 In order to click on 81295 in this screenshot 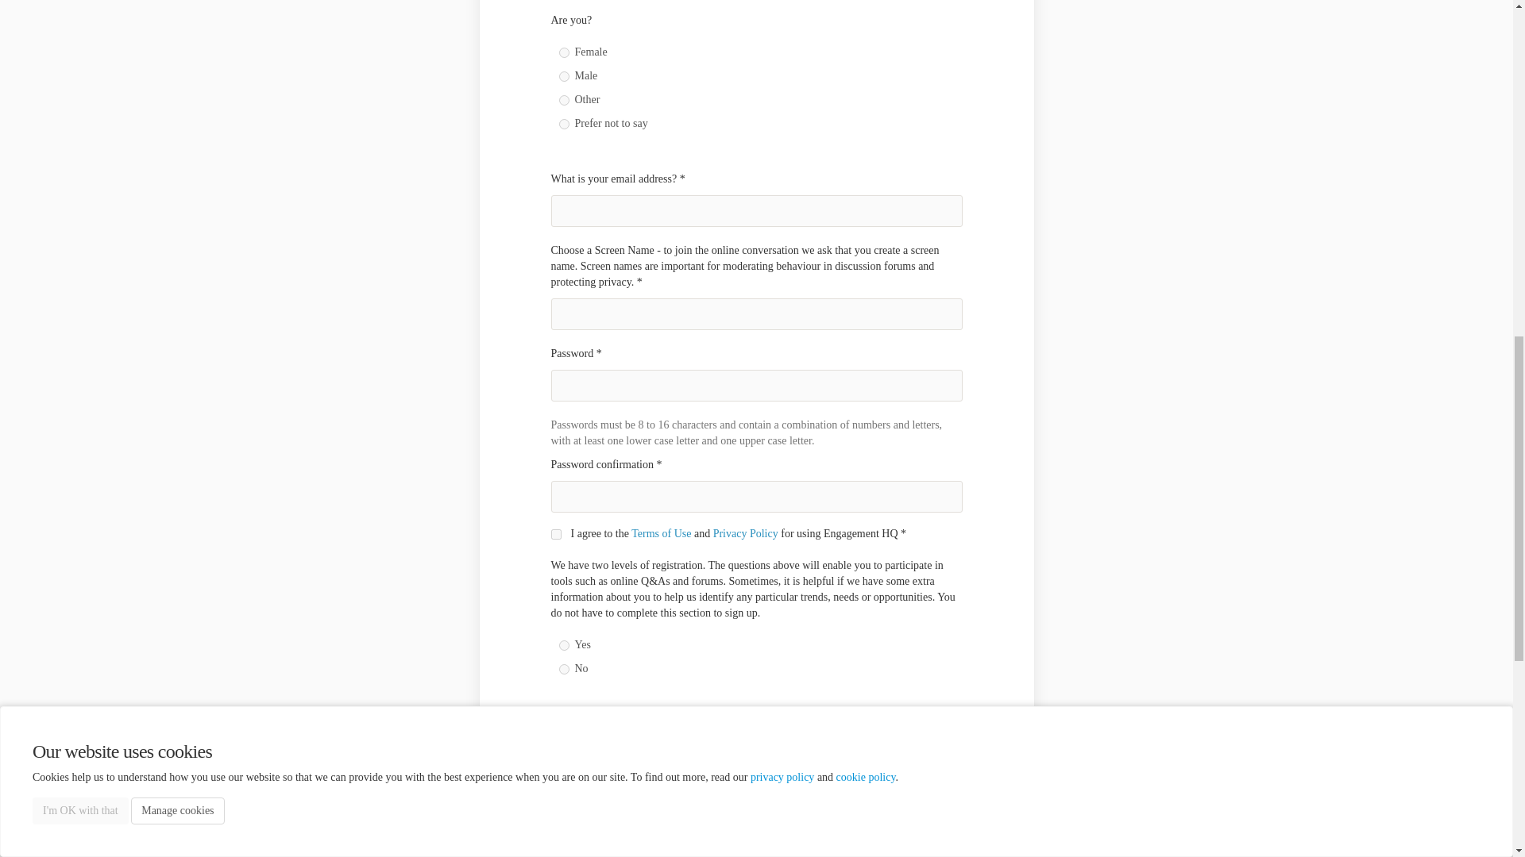, I will do `click(564, 76)`.